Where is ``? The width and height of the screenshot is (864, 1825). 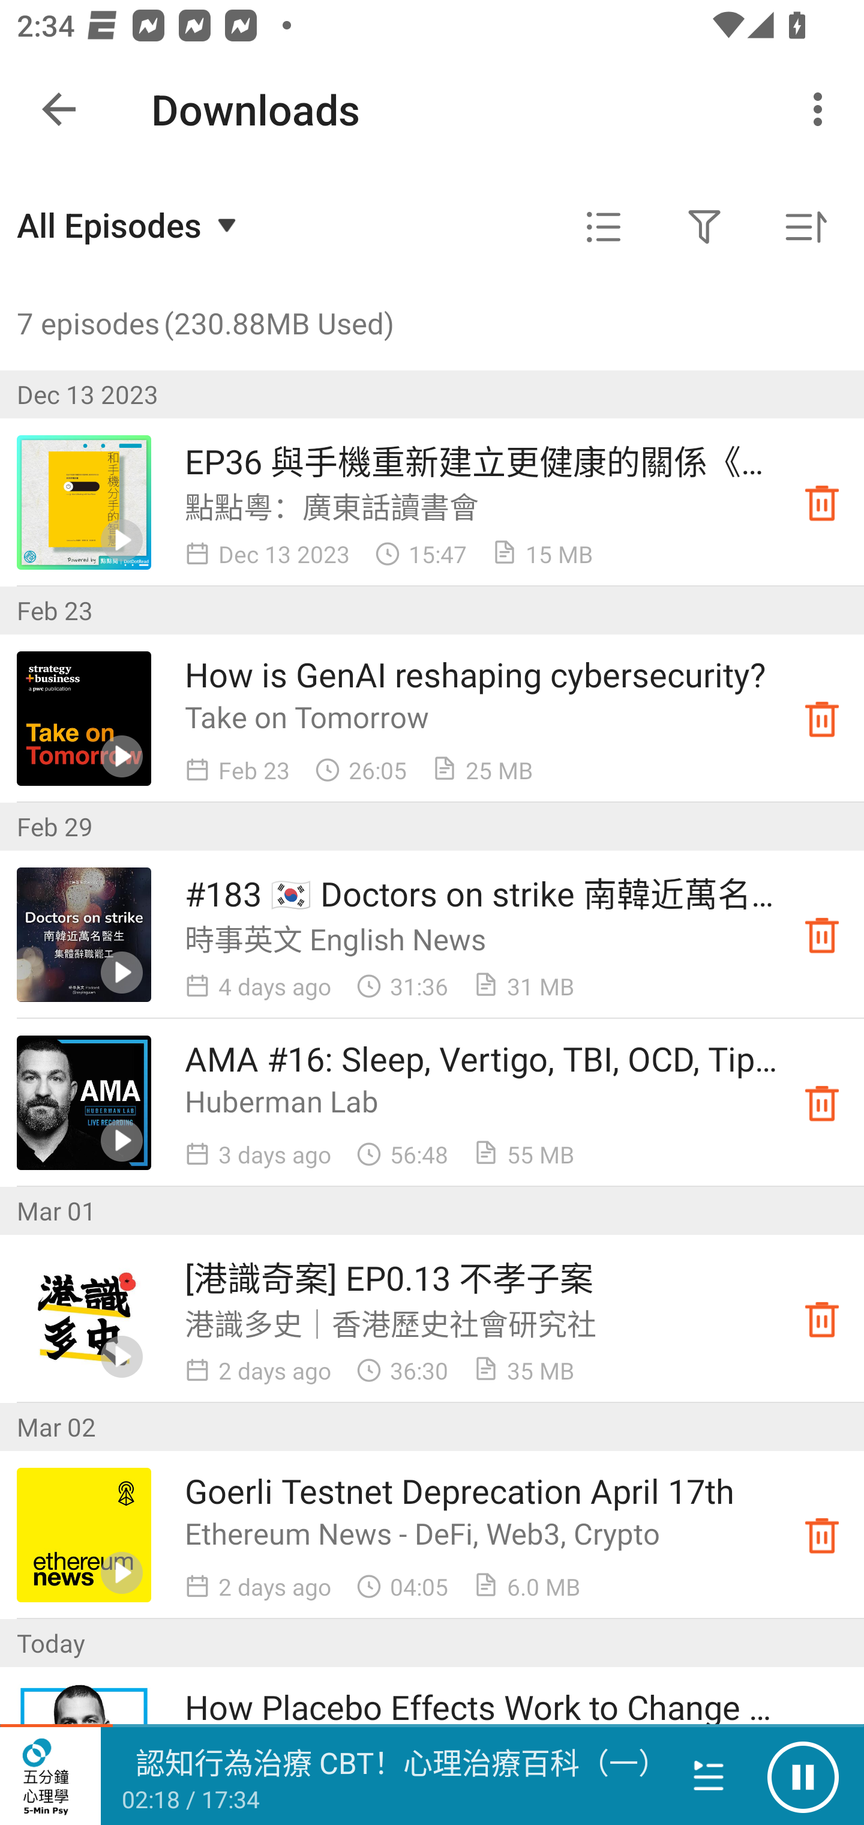
 is located at coordinates (604, 227).